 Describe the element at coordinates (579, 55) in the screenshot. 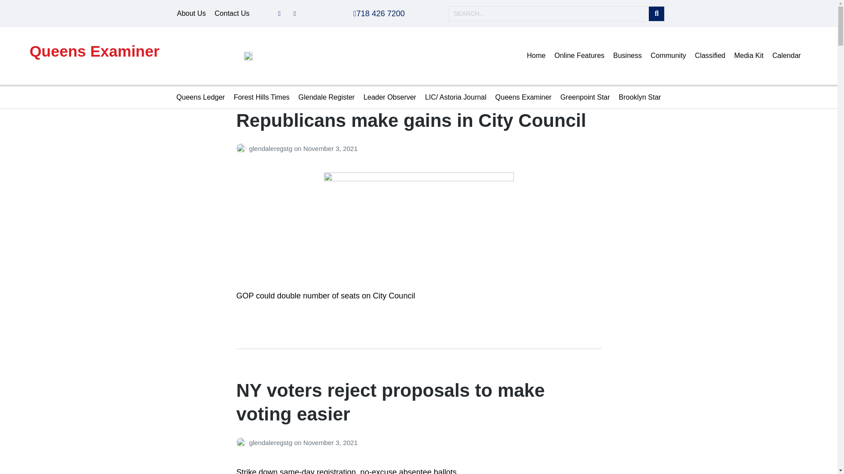

I see `Online Features` at that location.